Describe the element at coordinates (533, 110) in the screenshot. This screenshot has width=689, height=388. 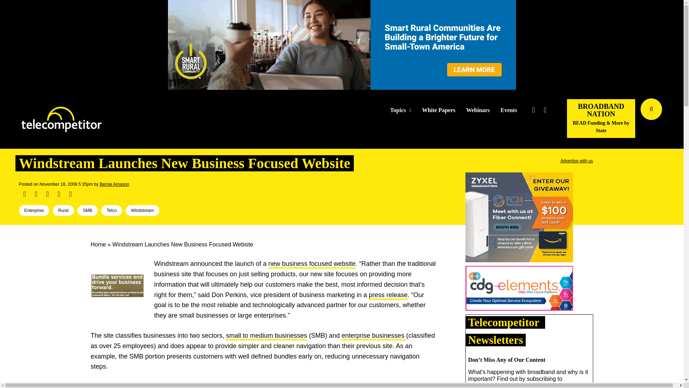
I see `Follow Us on Twitter` at that location.